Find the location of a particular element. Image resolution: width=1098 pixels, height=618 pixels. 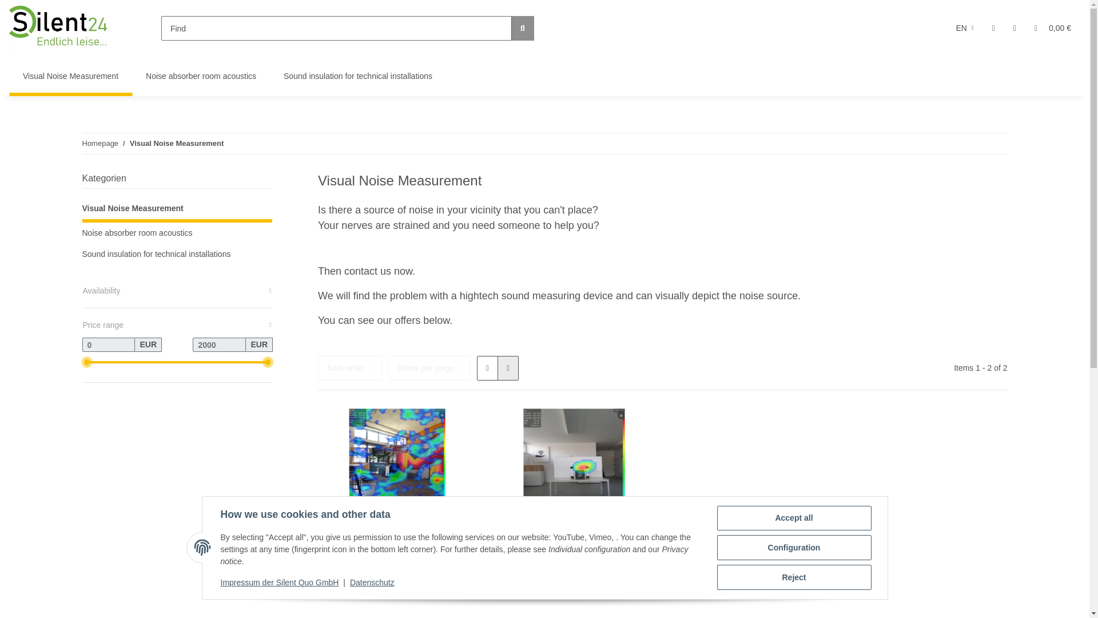

Noise absorber room acoustics is located at coordinates (201, 77).